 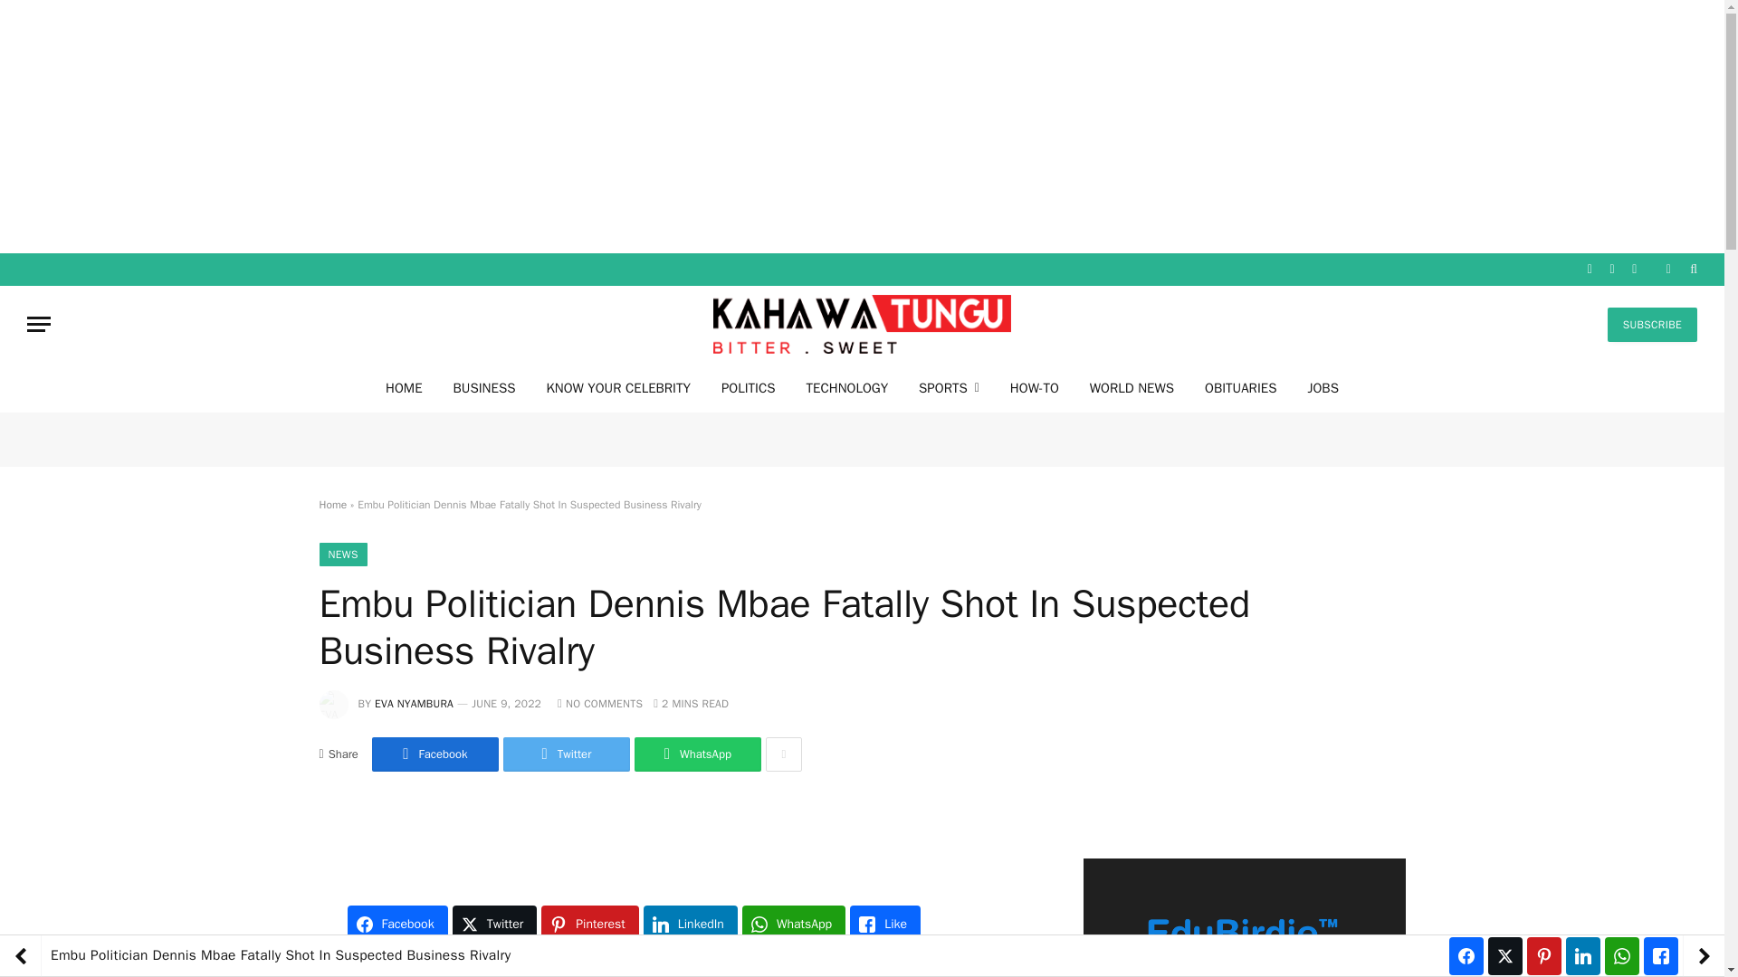 What do you see at coordinates (331, 504) in the screenshot?
I see `Home` at bounding box center [331, 504].